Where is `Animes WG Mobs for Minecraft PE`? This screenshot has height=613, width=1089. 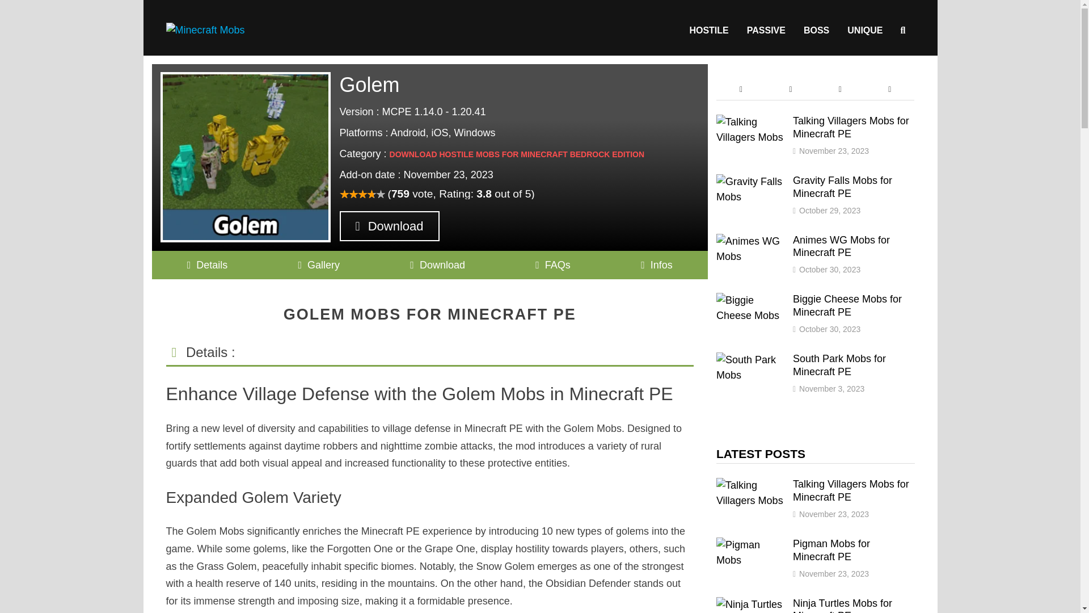 Animes WG Mobs for Minecraft PE is located at coordinates (750, 241).